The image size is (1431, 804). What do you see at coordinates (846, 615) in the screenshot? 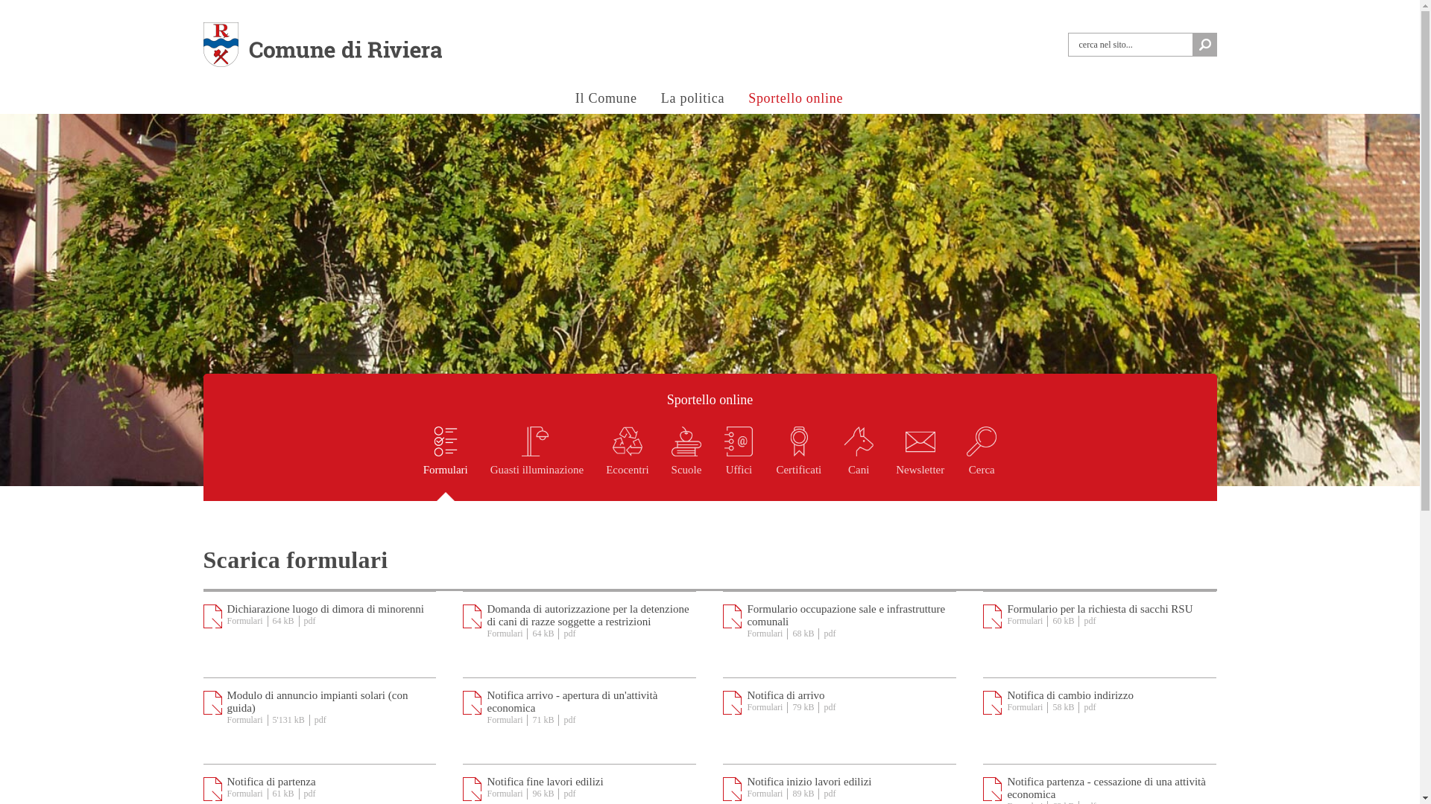
I see `Formulario occupazione sale e infrastrutture comunali` at bounding box center [846, 615].